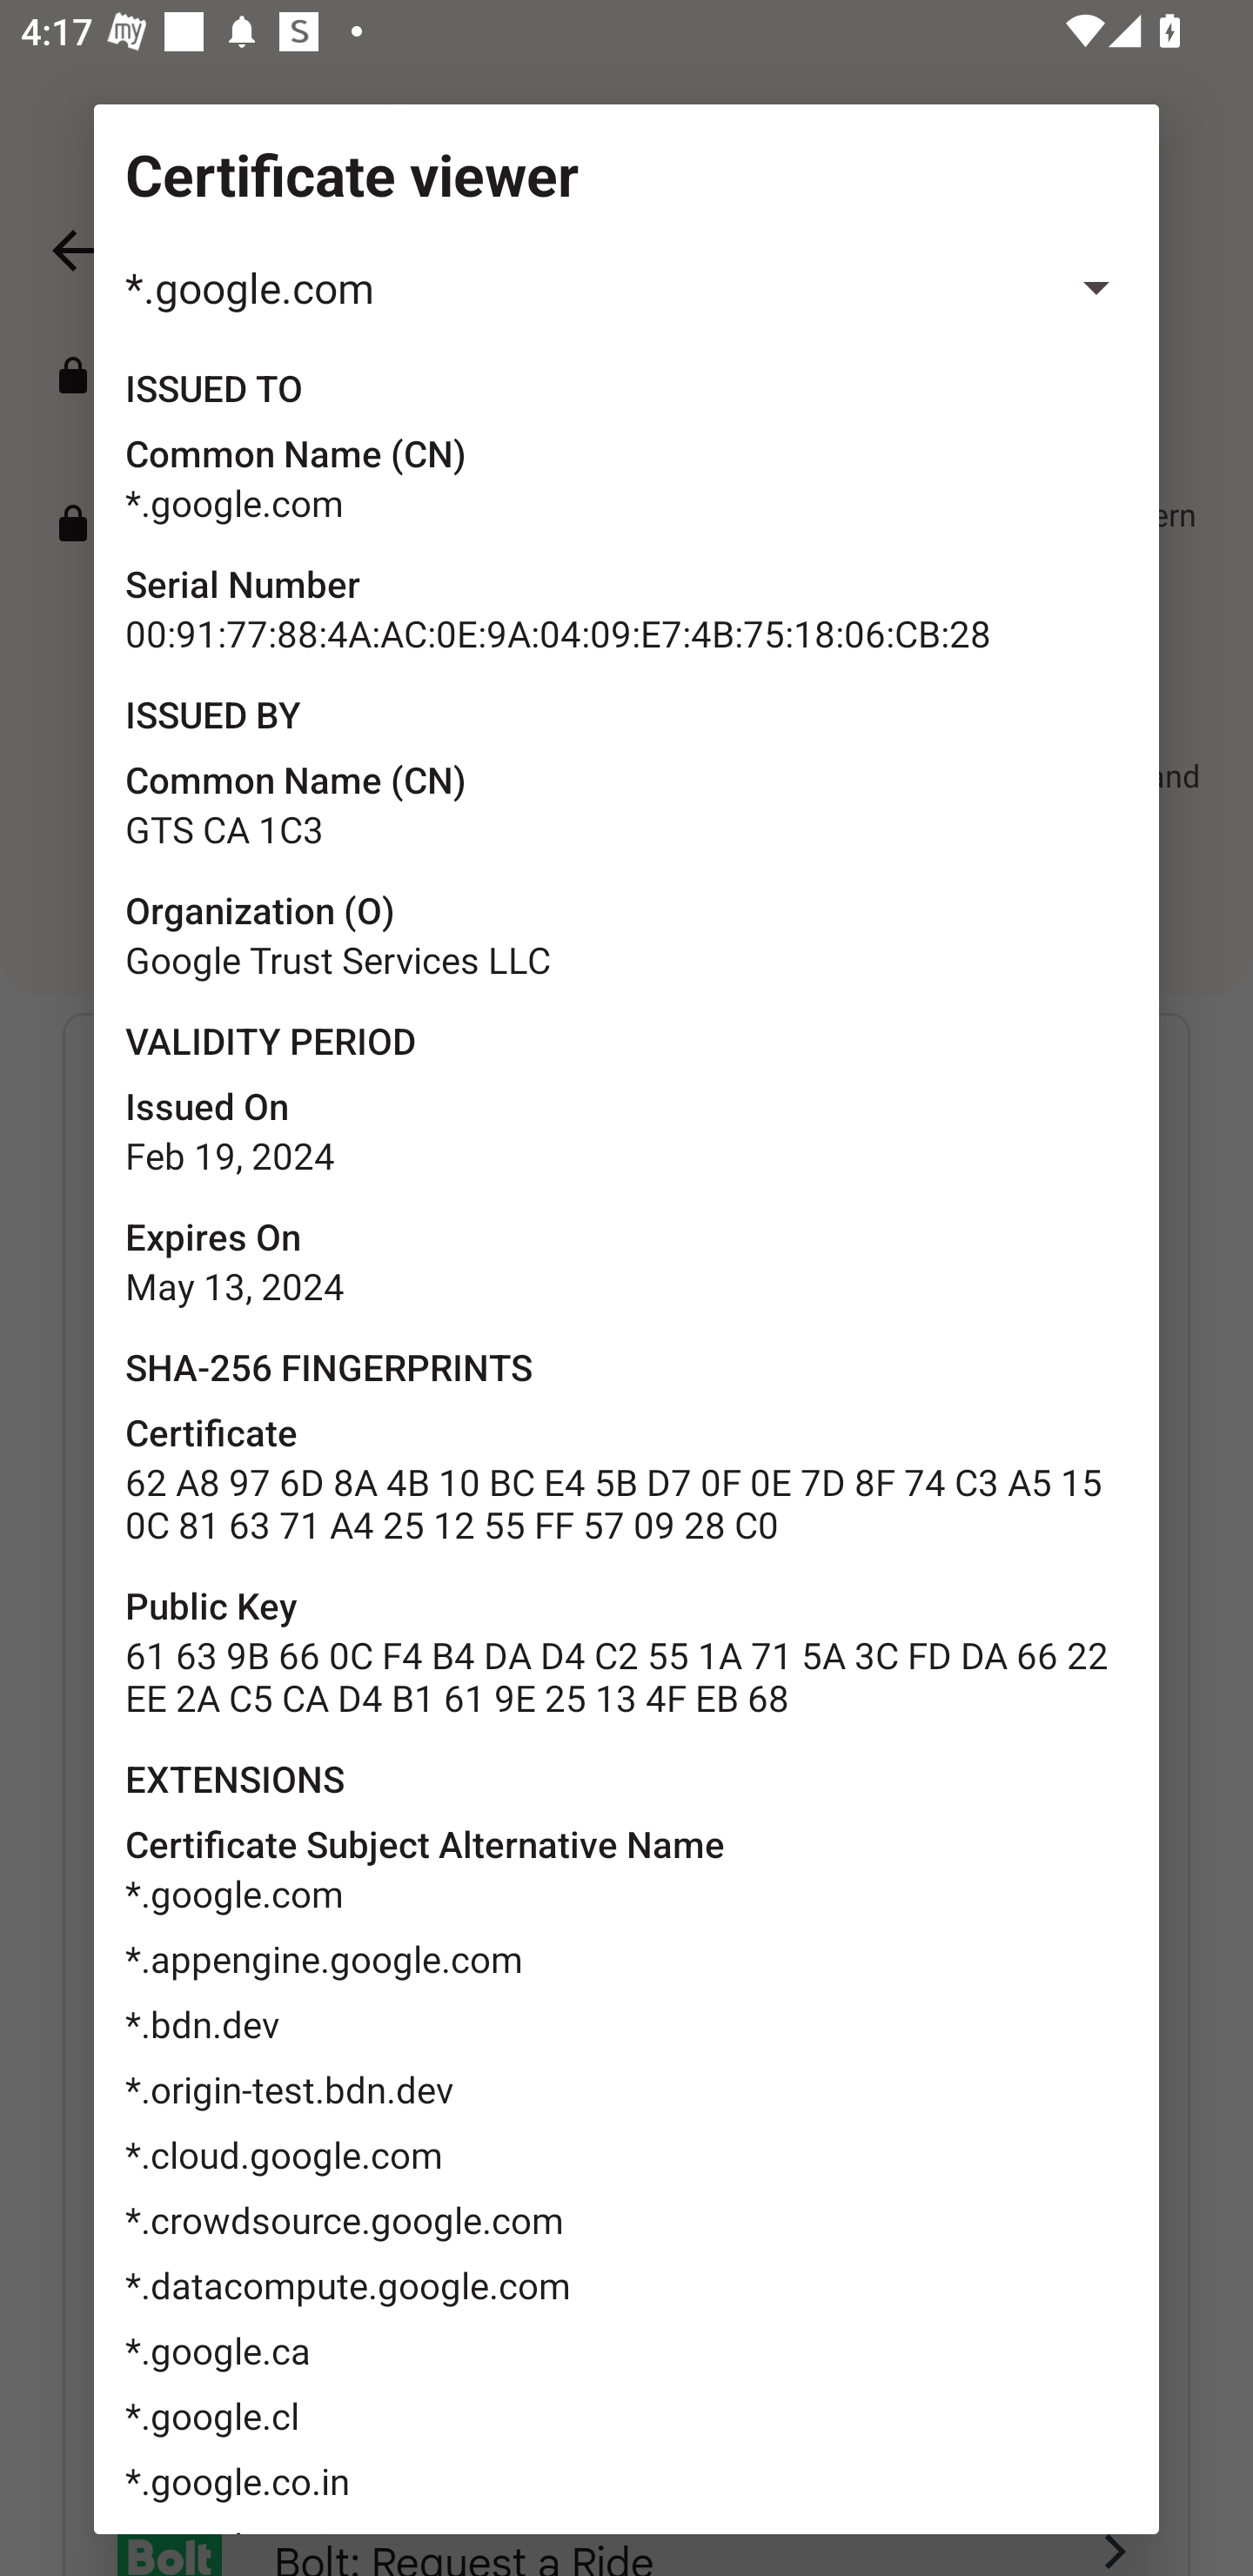  Describe the element at coordinates (626, 288) in the screenshot. I see `*.google.com` at that location.